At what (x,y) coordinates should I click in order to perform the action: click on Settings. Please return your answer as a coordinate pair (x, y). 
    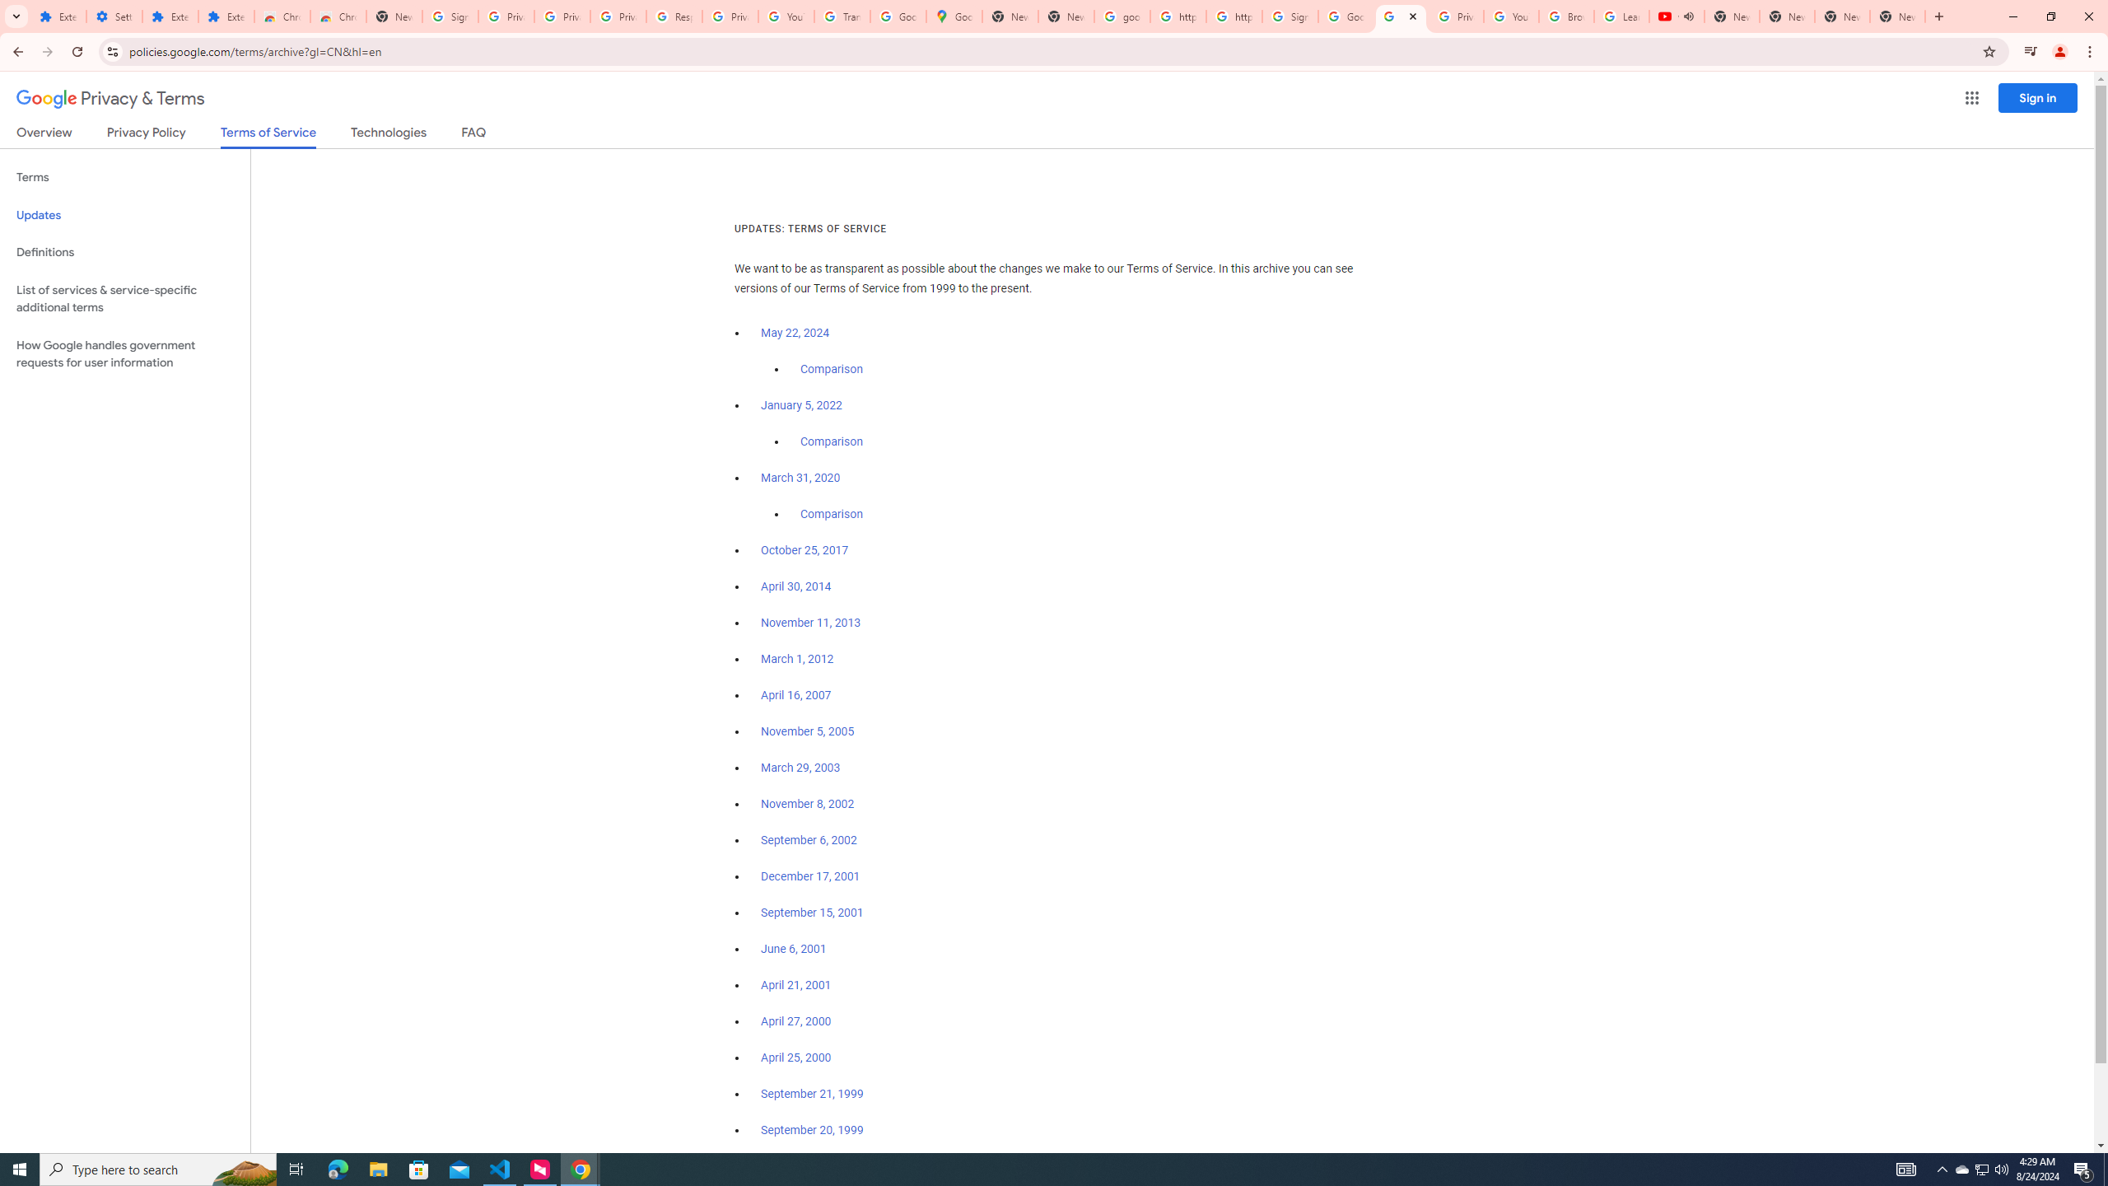
    Looking at the image, I should click on (114, 16).